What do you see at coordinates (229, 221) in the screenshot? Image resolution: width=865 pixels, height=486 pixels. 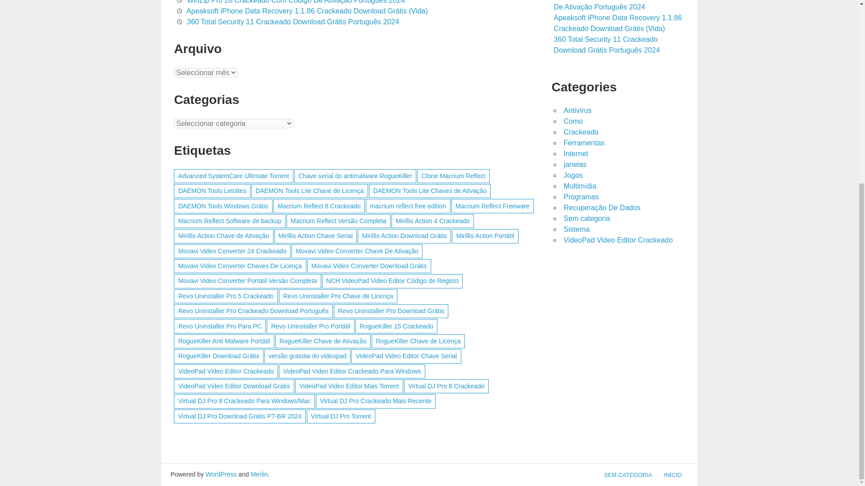 I see `Macrium Reflect Software de backup` at bounding box center [229, 221].